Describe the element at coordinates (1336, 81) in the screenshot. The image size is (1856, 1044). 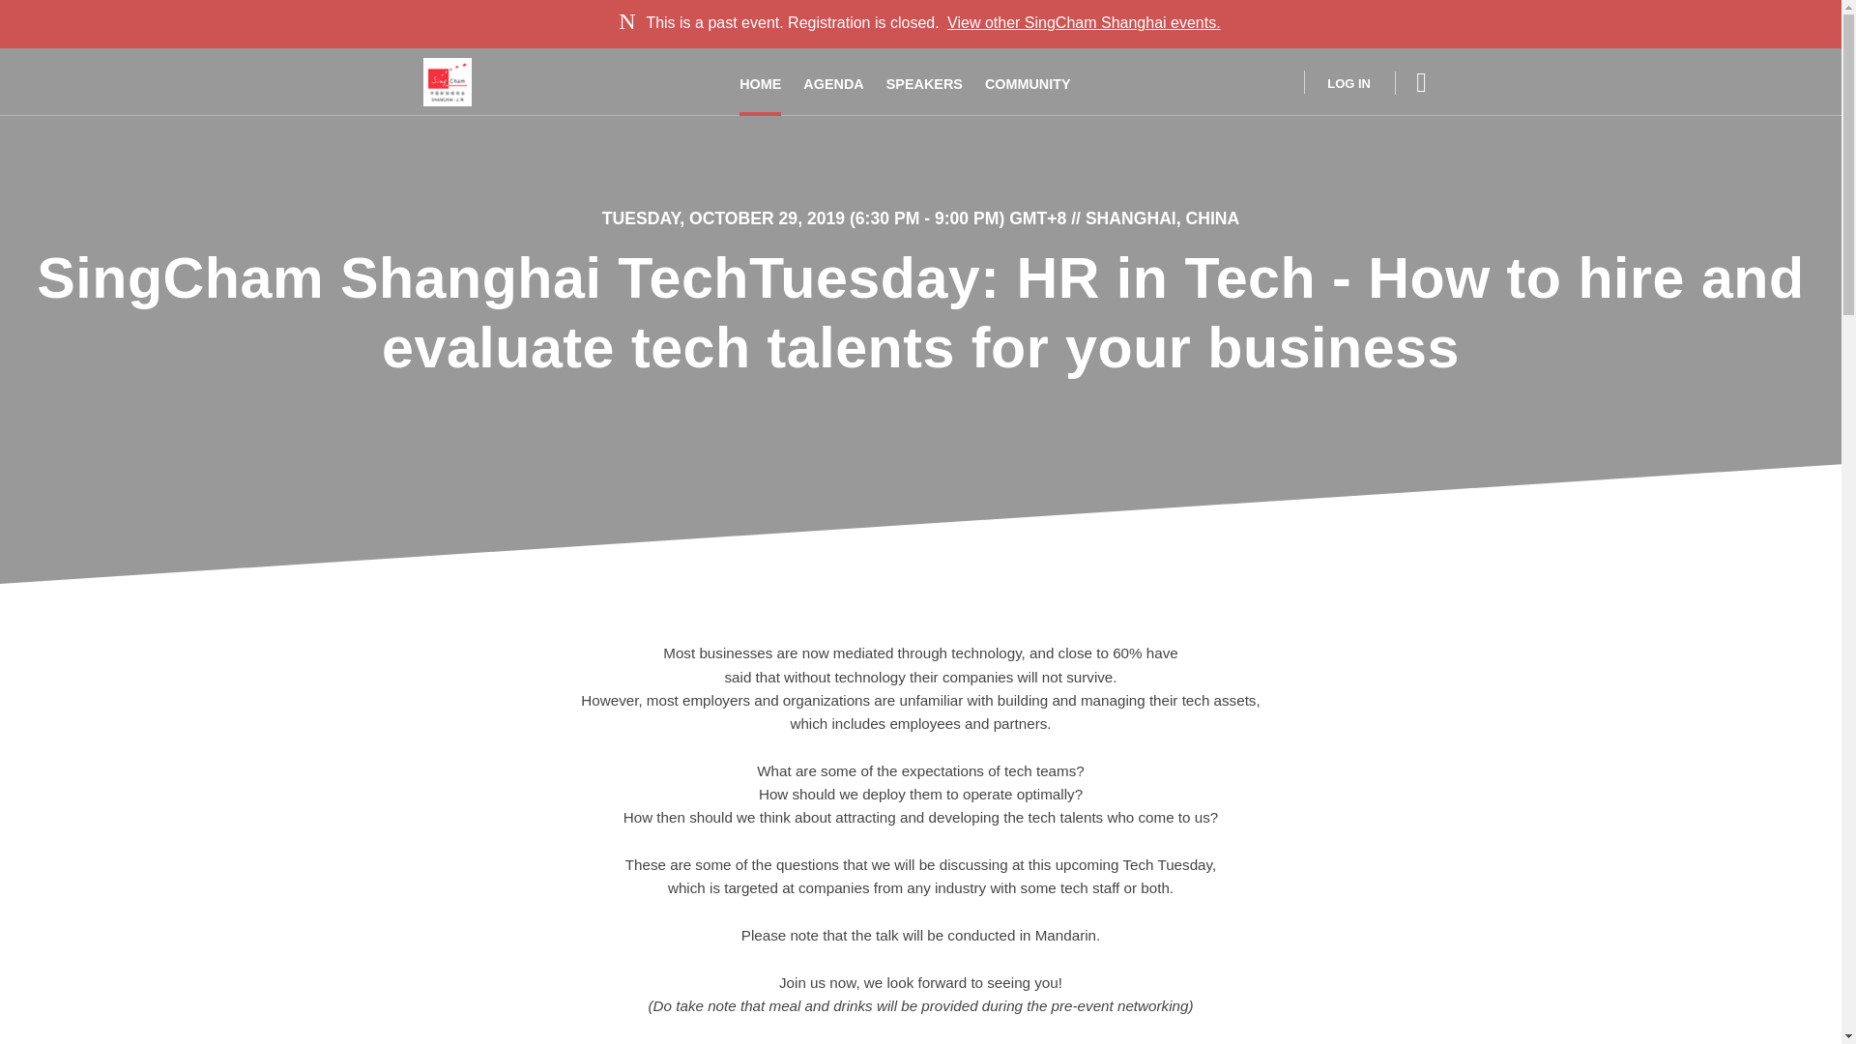
I see `Sign in` at that location.